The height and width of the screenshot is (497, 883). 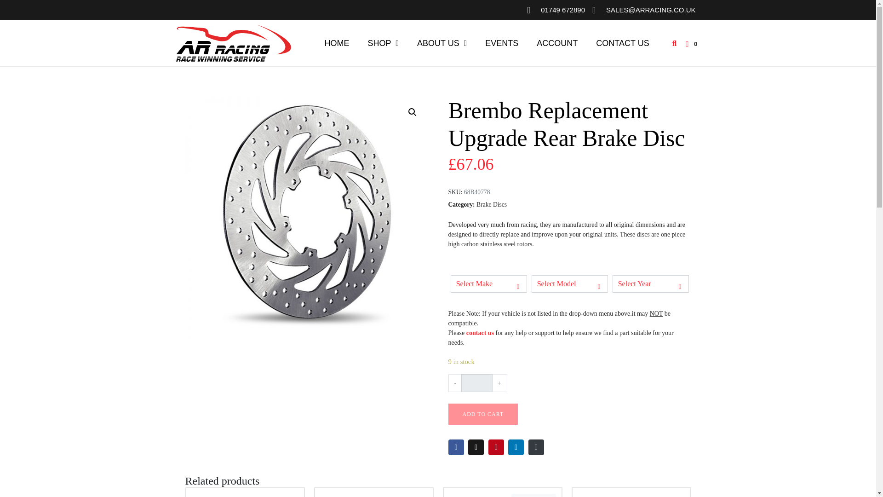 I want to click on Select Model, so click(x=569, y=284).